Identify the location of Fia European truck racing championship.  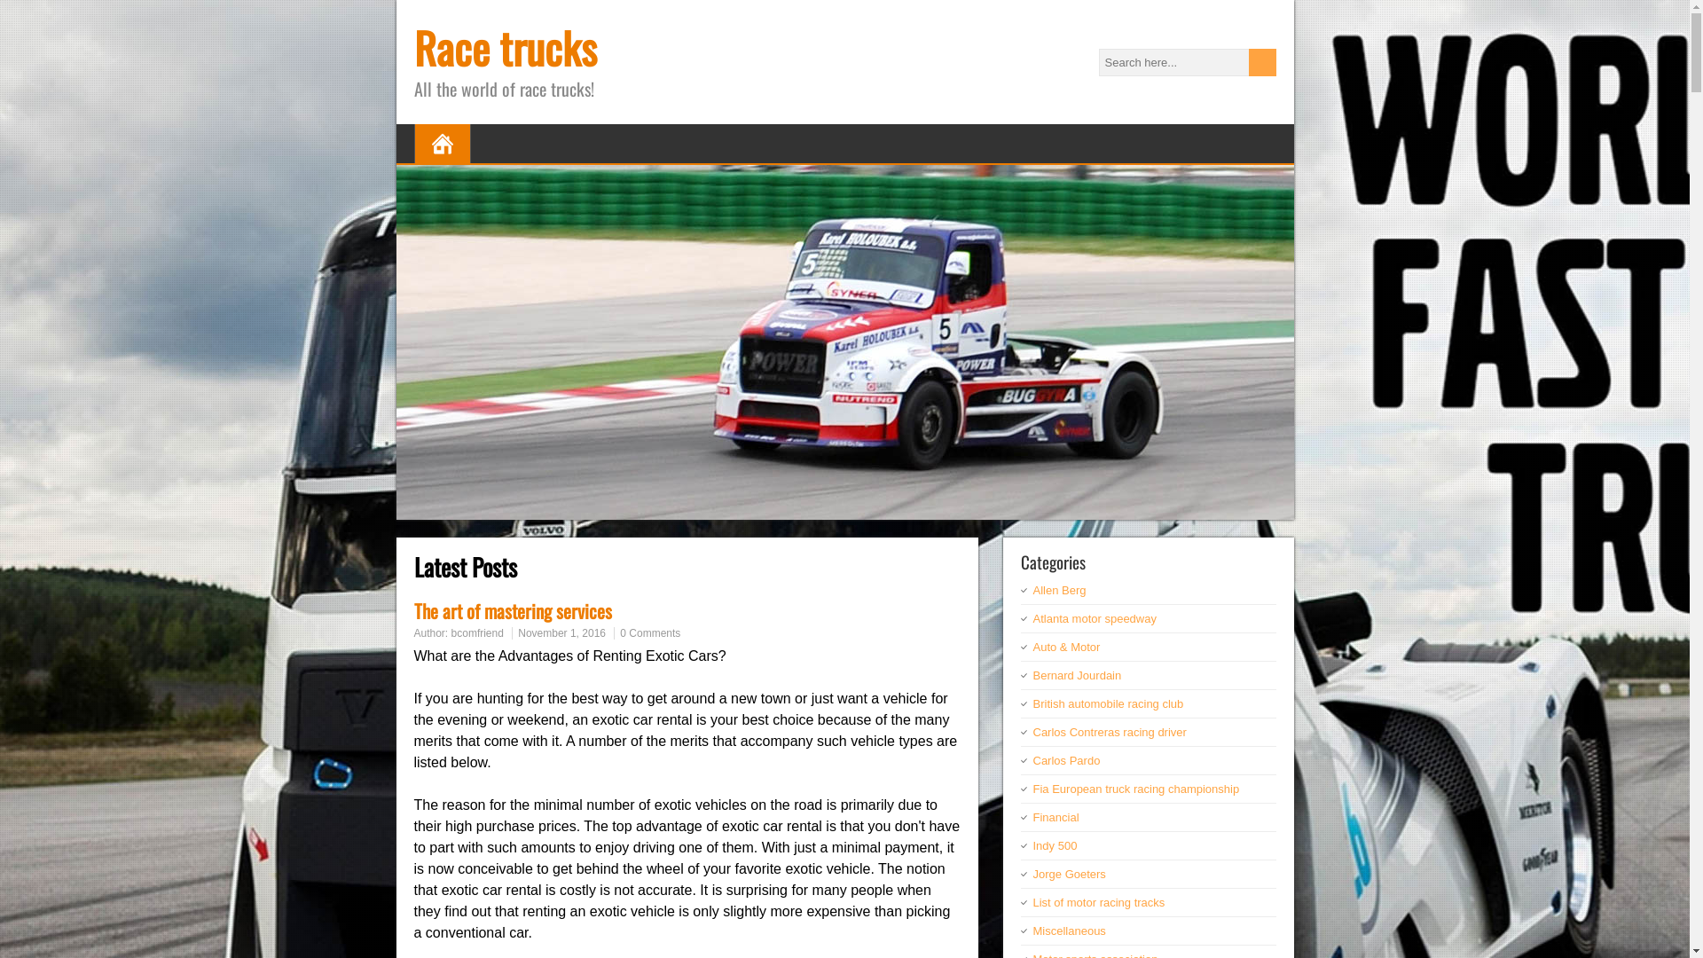
(1135, 789).